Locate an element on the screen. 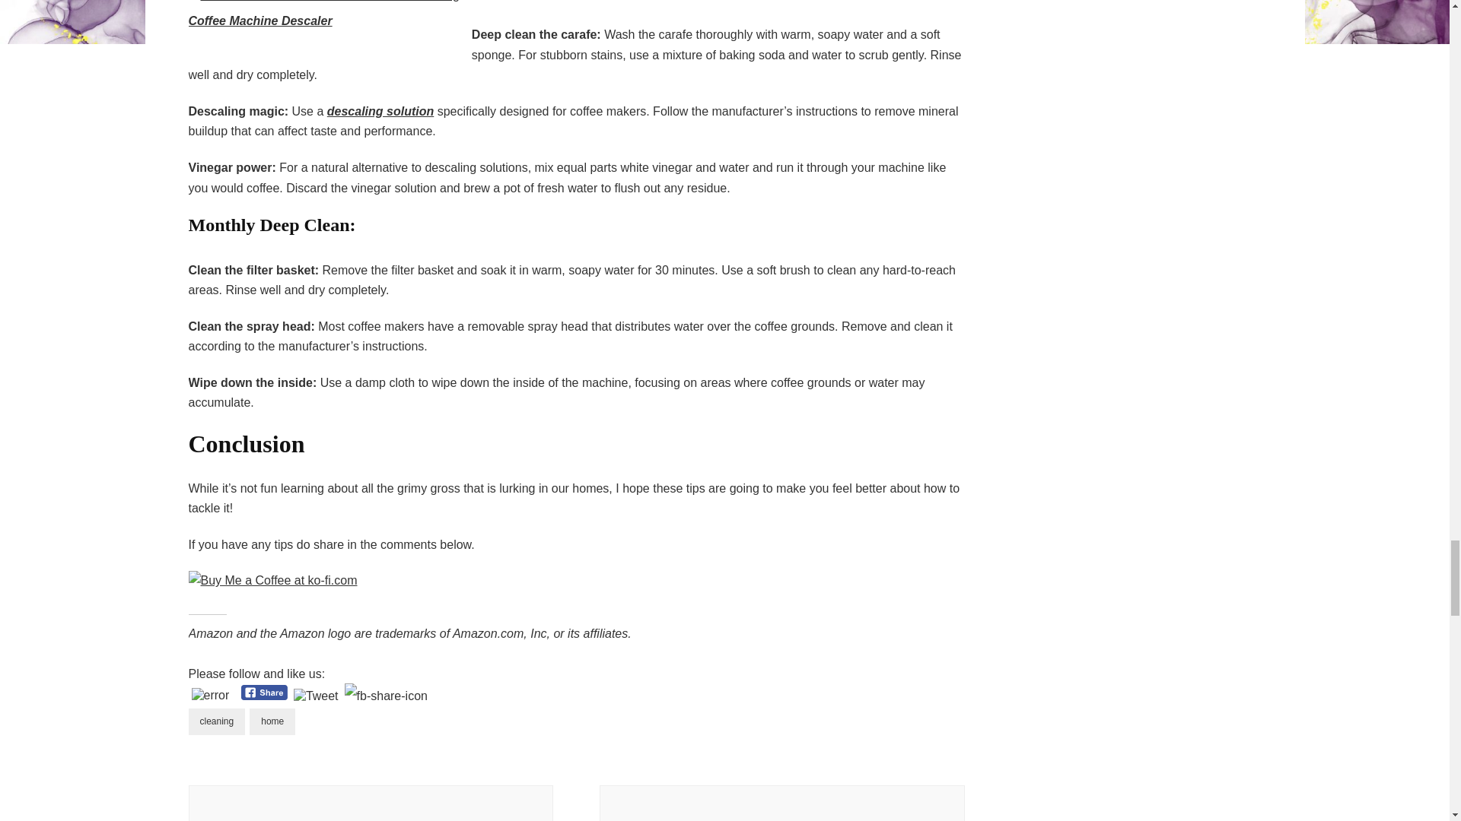  Facebook Share is located at coordinates (264, 693).